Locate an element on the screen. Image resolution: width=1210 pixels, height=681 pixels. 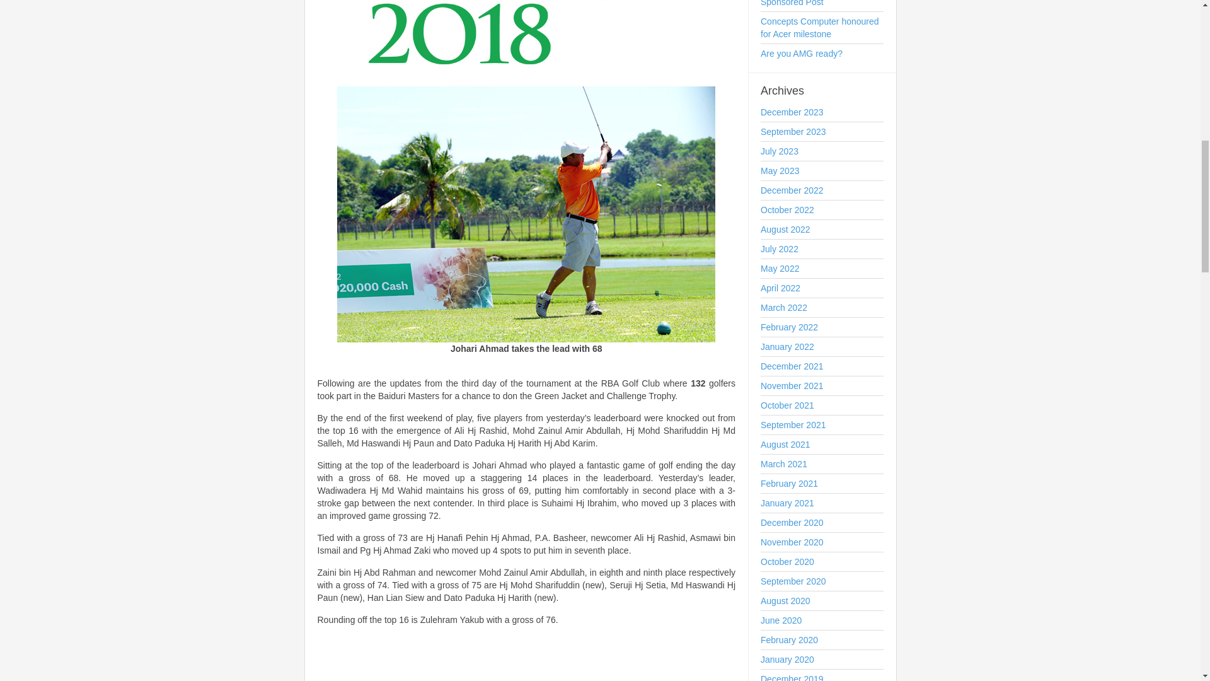
Sponsored Post is located at coordinates (822, 4).